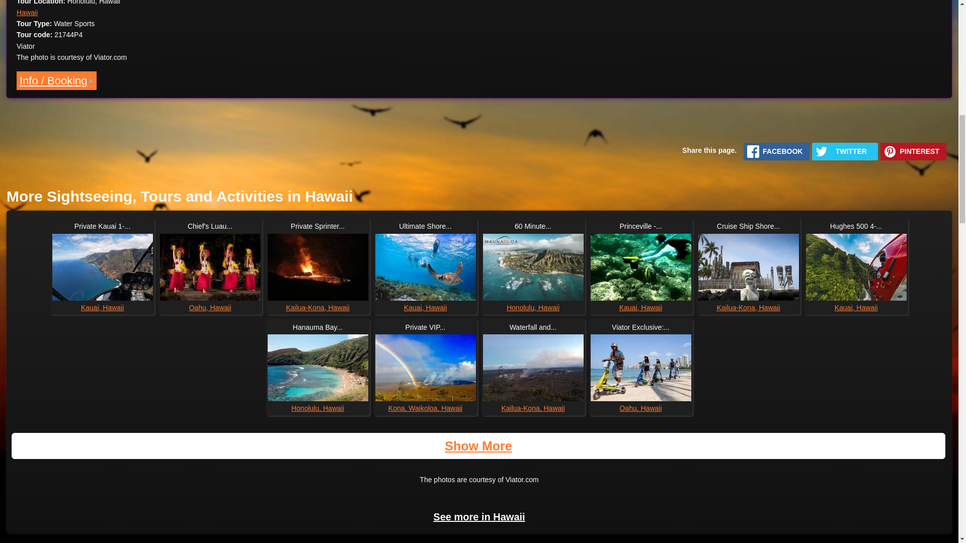 The width and height of the screenshot is (966, 543). What do you see at coordinates (479, 446) in the screenshot?
I see `Show More` at bounding box center [479, 446].